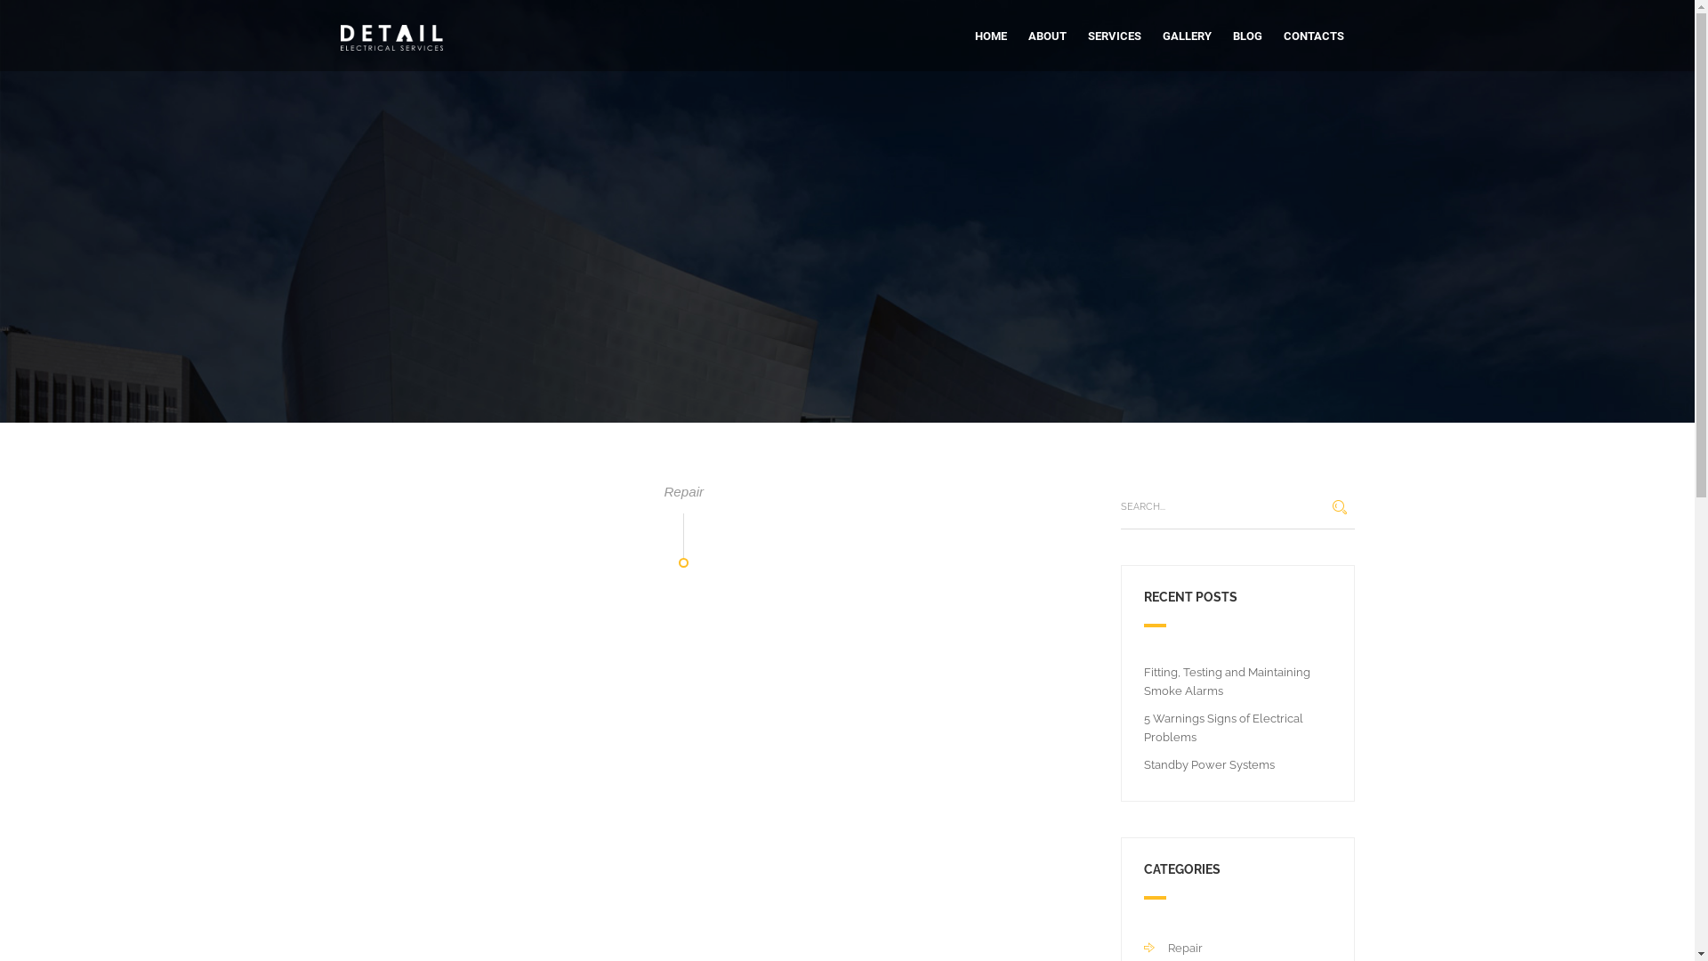  Describe the element at coordinates (1228, 682) in the screenshot. I see `Fitting, Testing and Maintaining Smoke Alarms` at that location.